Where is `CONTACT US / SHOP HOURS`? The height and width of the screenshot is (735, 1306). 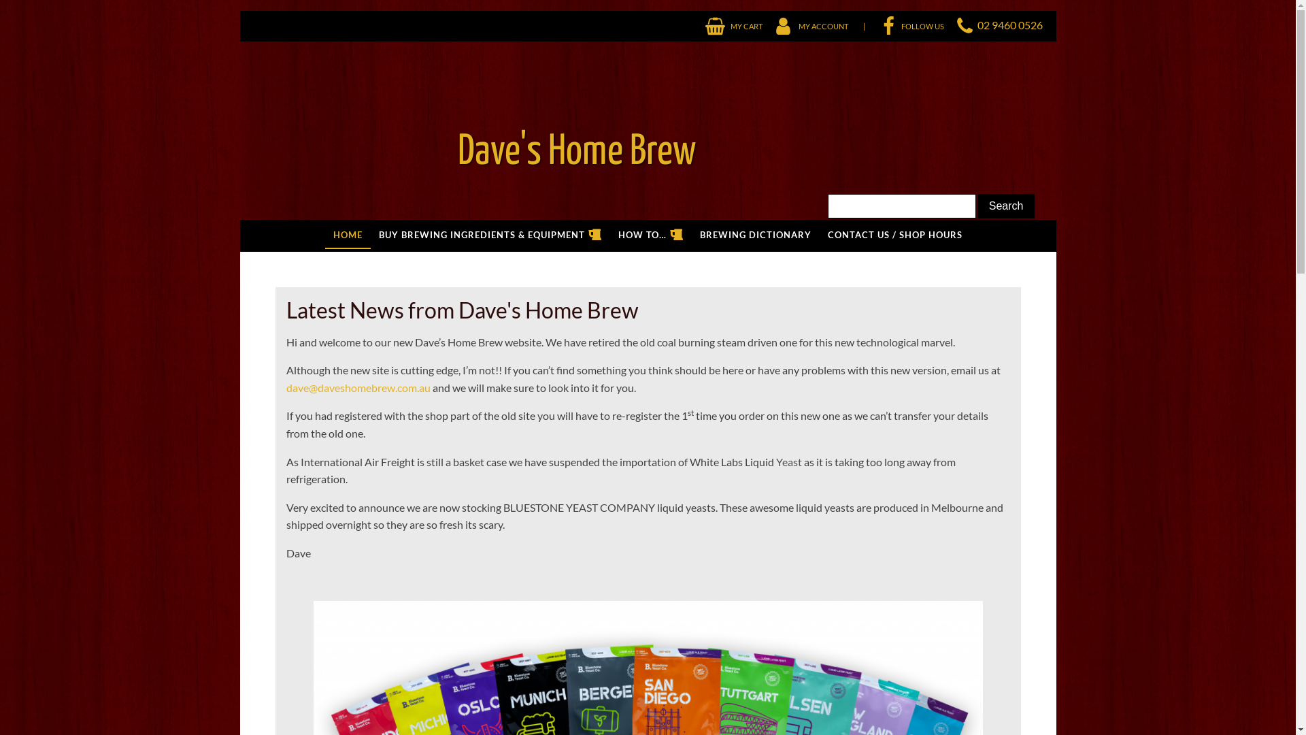
CONTACT US / SHOP HOURS is located at coordinates (895, 235).